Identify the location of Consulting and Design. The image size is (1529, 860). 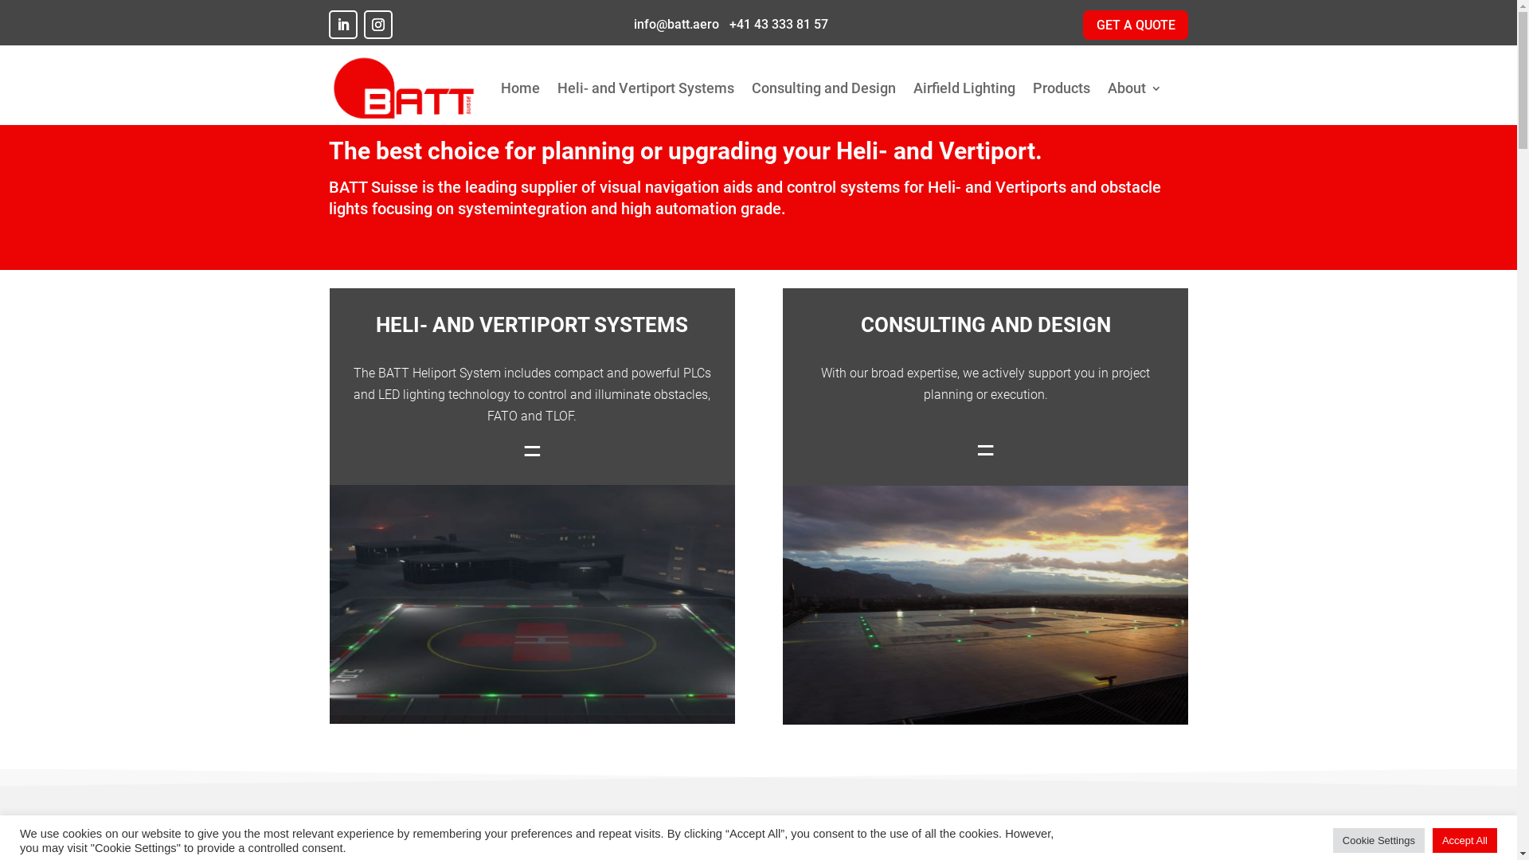
(823, 88).